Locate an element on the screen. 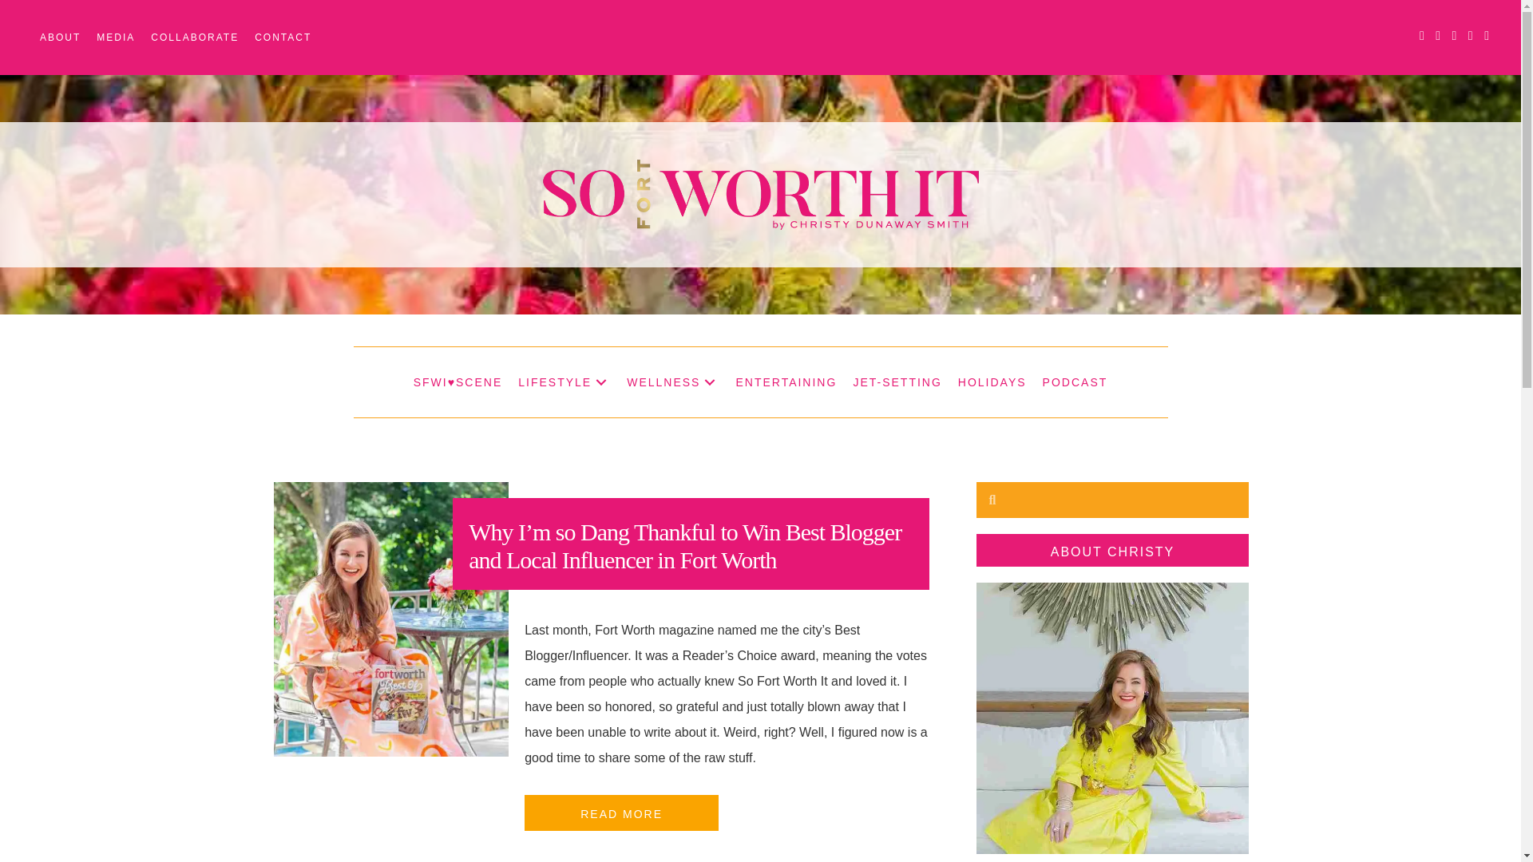  PODCAST is located at coordinates (1075, 382).